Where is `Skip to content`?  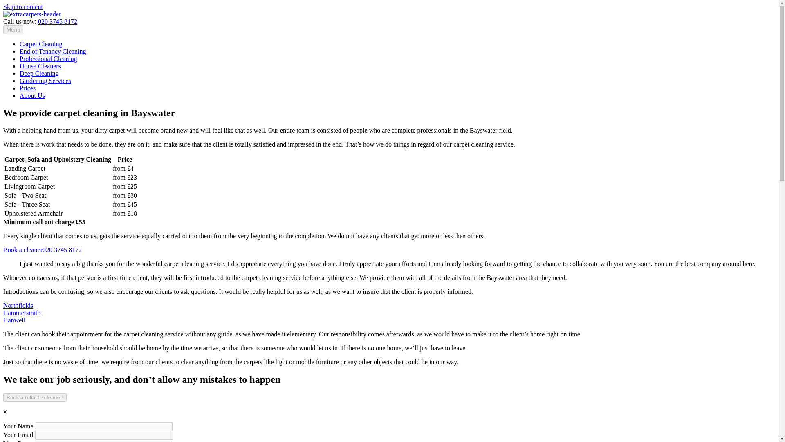
Skip to content is located at coordinates (23, 7).